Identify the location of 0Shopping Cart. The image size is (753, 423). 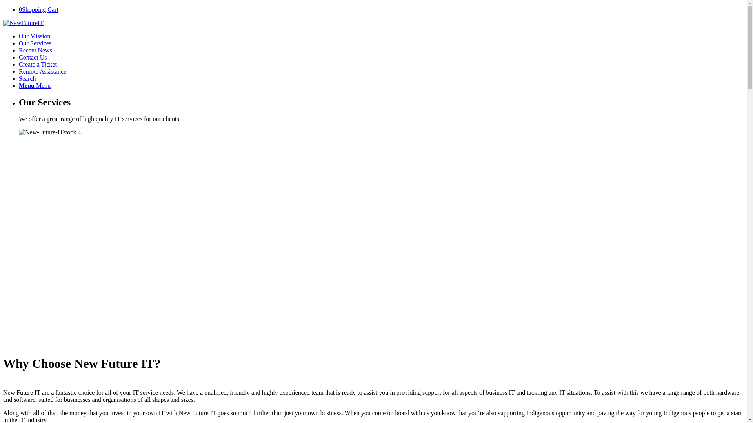
(38, 9).